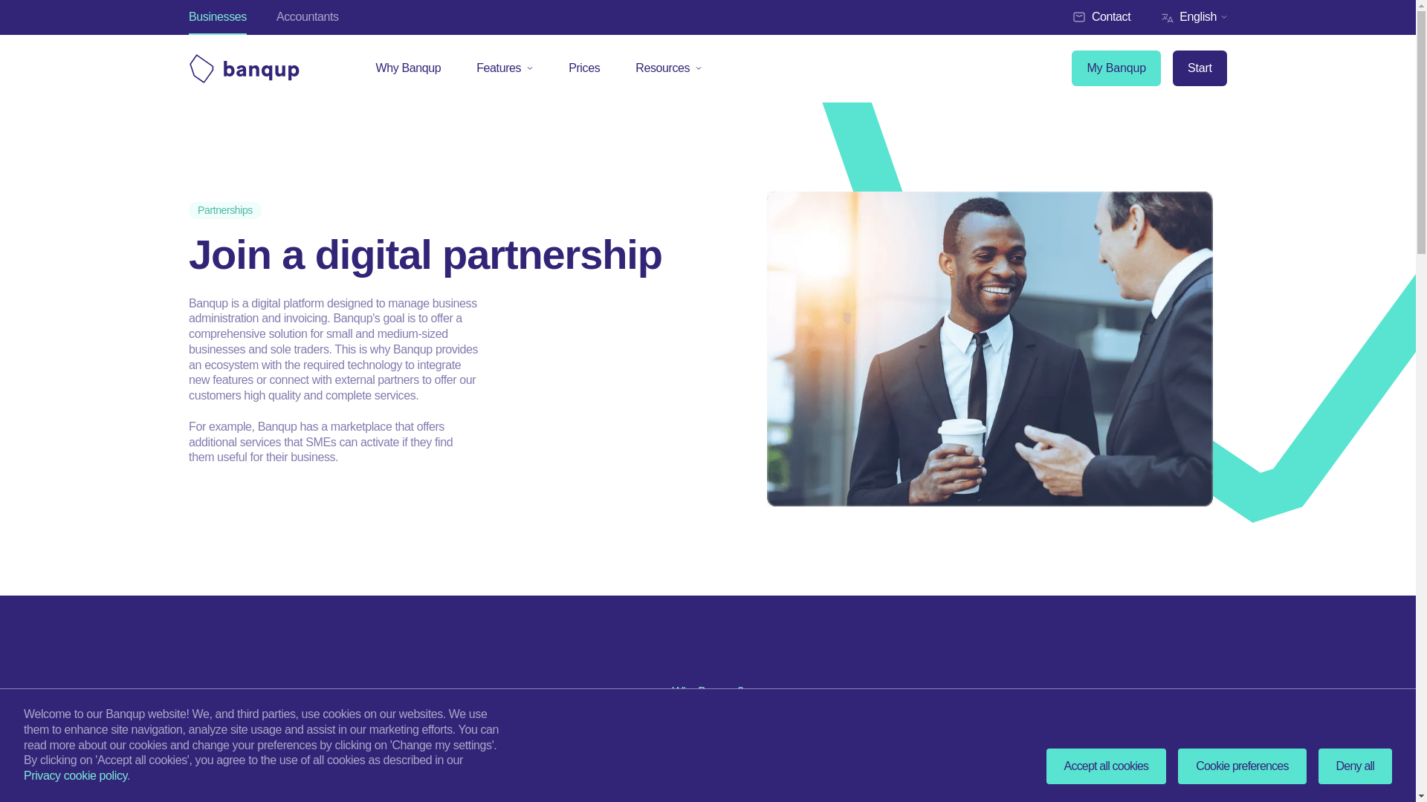  What do you see at coordinates (224, 210) in the screenshot?
I see `Partnerships` at bounding box center [224, 210].